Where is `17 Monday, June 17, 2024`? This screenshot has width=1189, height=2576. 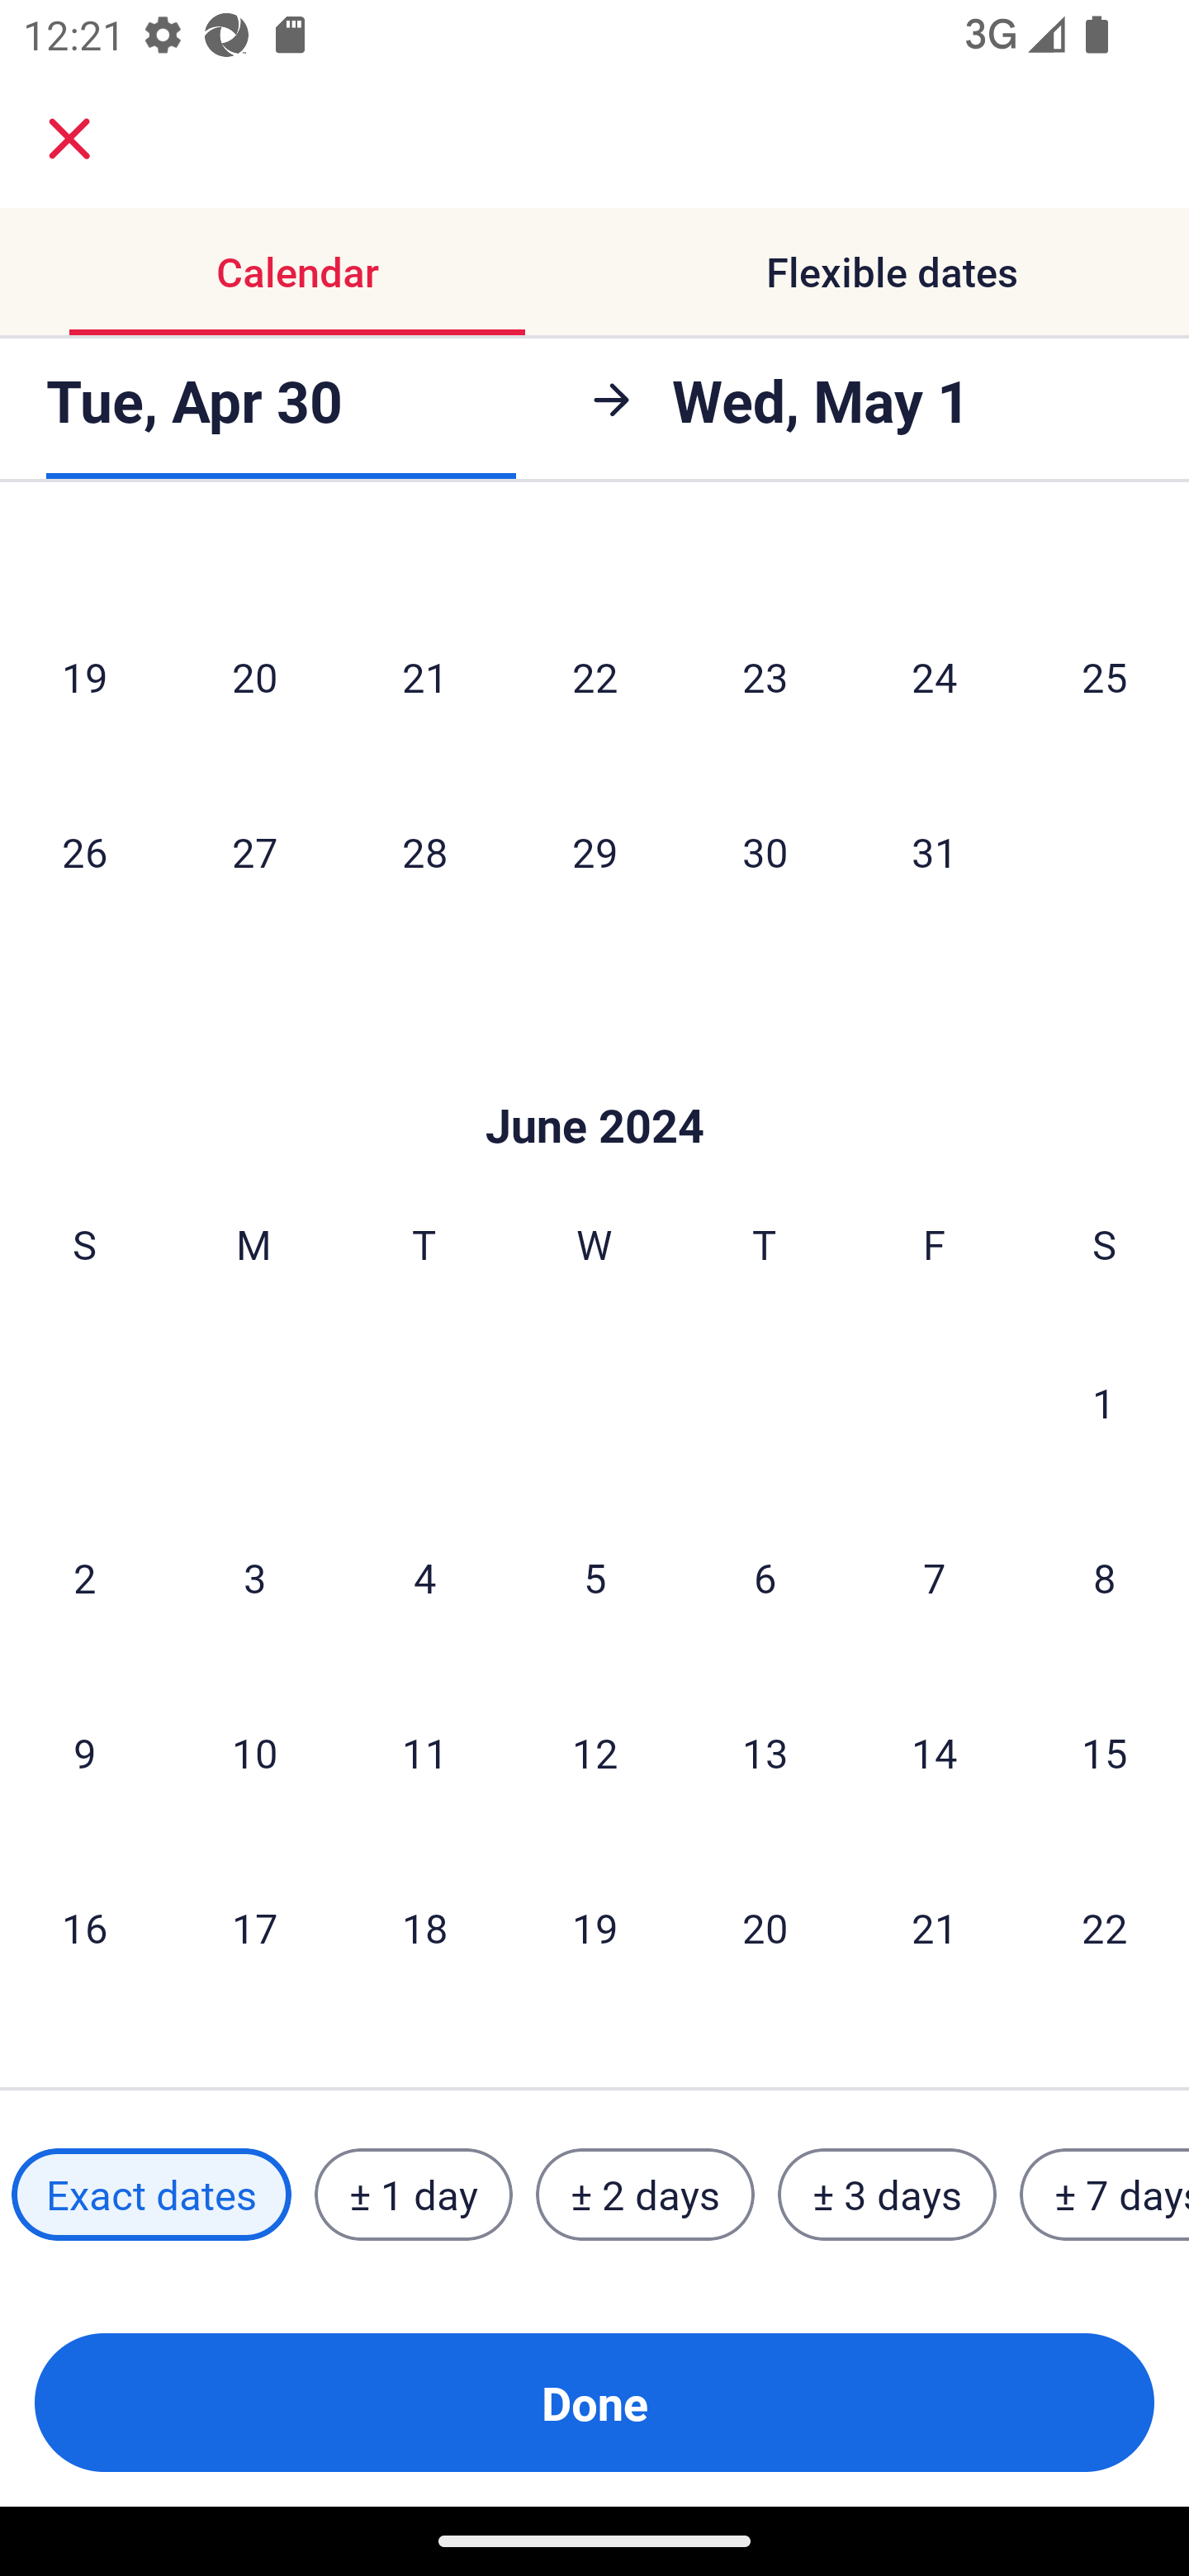
17 Monday, June 17, 2024 is located at coordinates (254, 1926).